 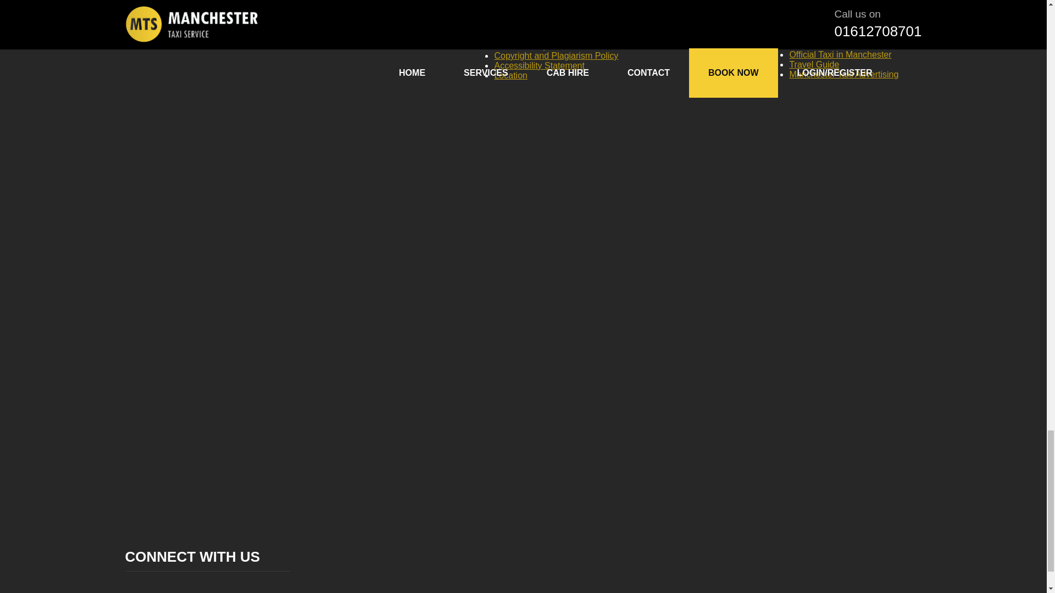 What do you see at coordinates (520, 45) in the screenshot?
I see `Cookie Policy` at bounding box center [520, 45].